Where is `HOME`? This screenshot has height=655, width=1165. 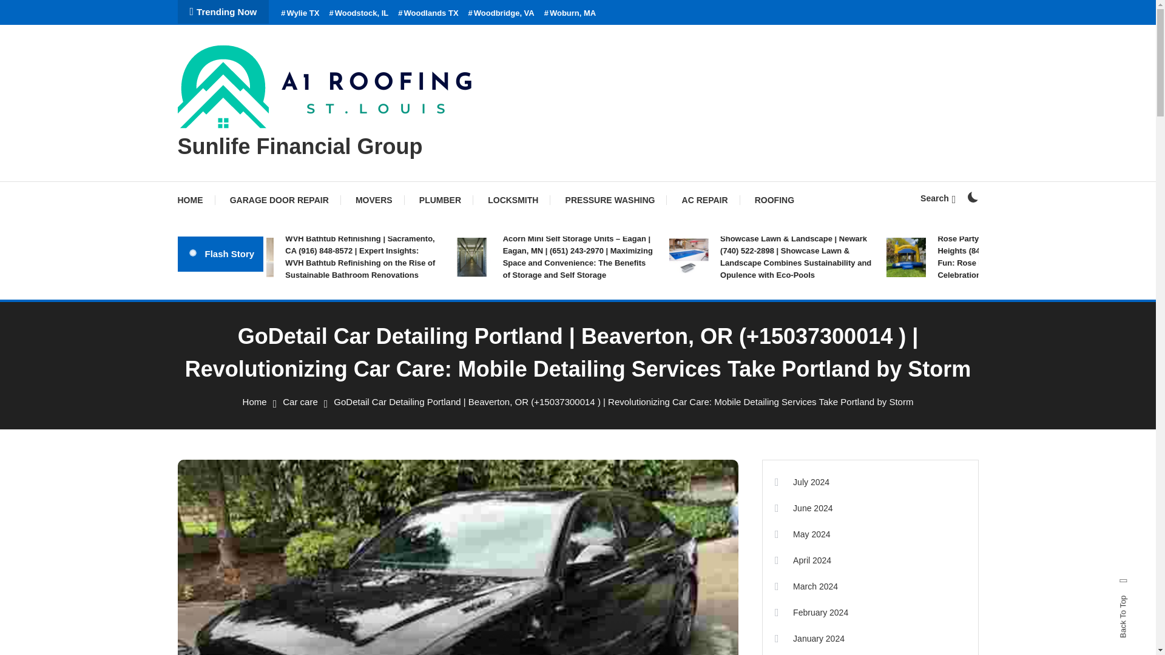
HOME is located at coordinates (195, 200).